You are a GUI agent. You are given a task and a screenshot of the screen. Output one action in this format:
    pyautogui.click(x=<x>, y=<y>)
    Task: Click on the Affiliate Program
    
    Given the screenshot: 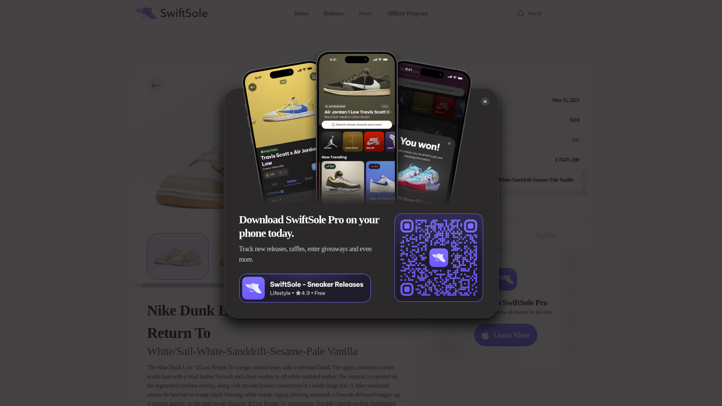 What is the action you would take?
    pyautogui.click(x=407, y=14)
    